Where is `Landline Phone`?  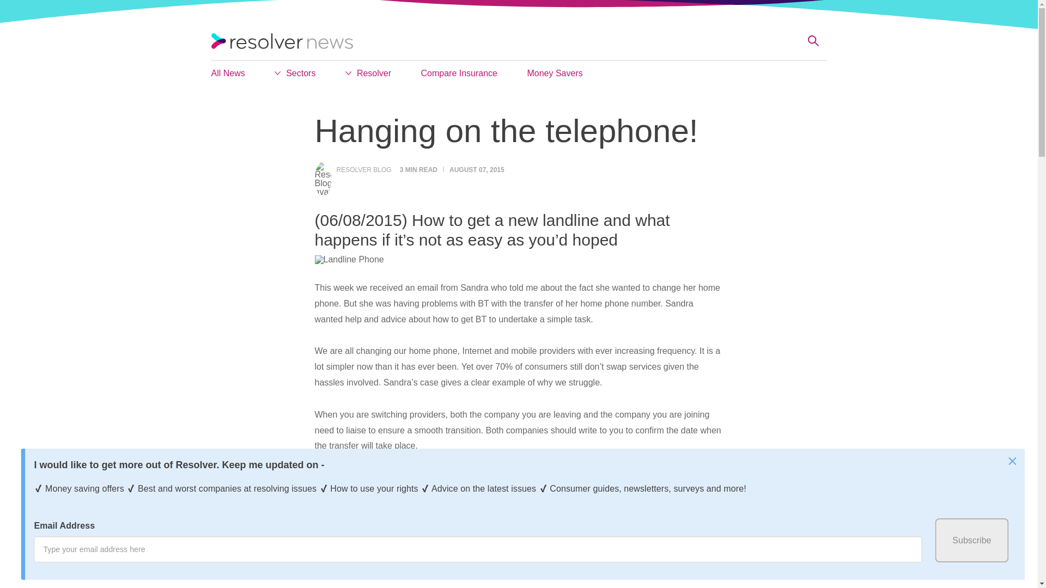
Landline Phone is located at coordinates (349, 259).